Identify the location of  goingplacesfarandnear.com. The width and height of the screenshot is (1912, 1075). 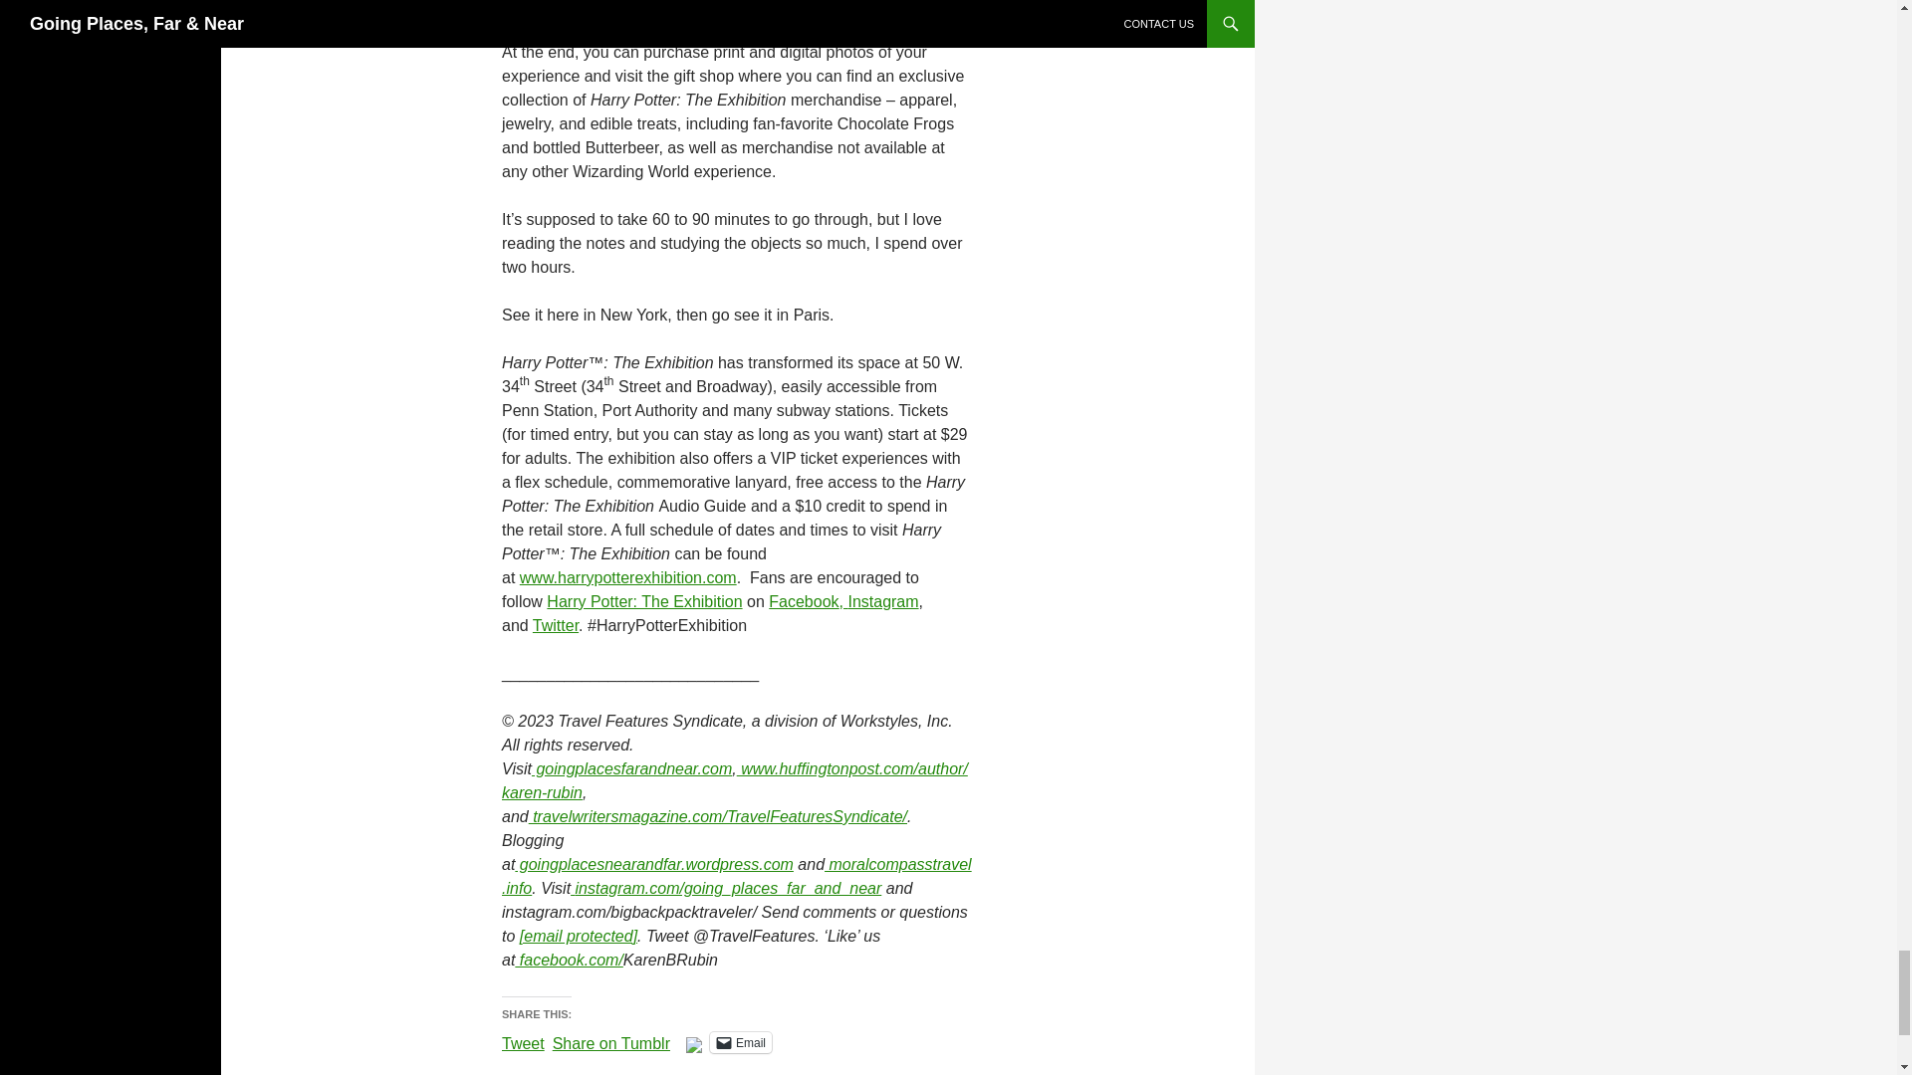
(631, 768).